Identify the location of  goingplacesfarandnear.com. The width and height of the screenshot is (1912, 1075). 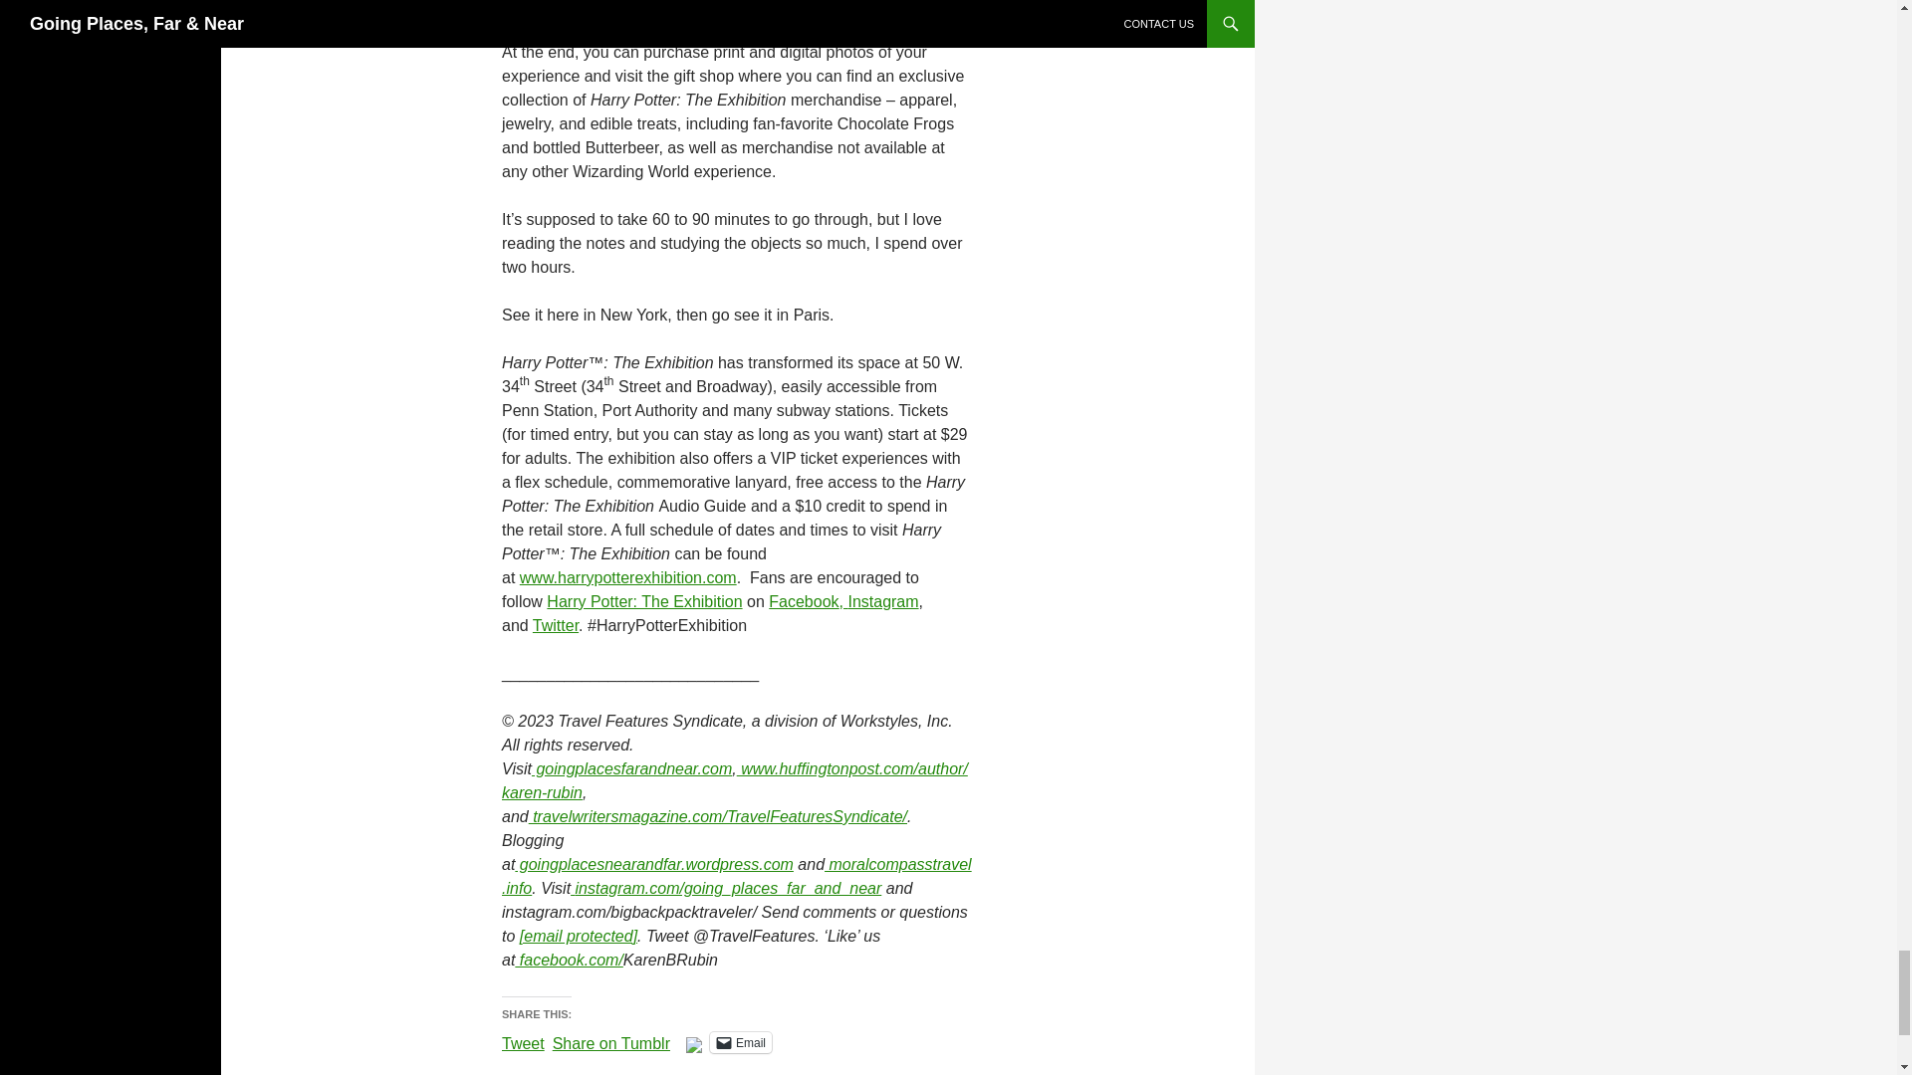
(631, 768).